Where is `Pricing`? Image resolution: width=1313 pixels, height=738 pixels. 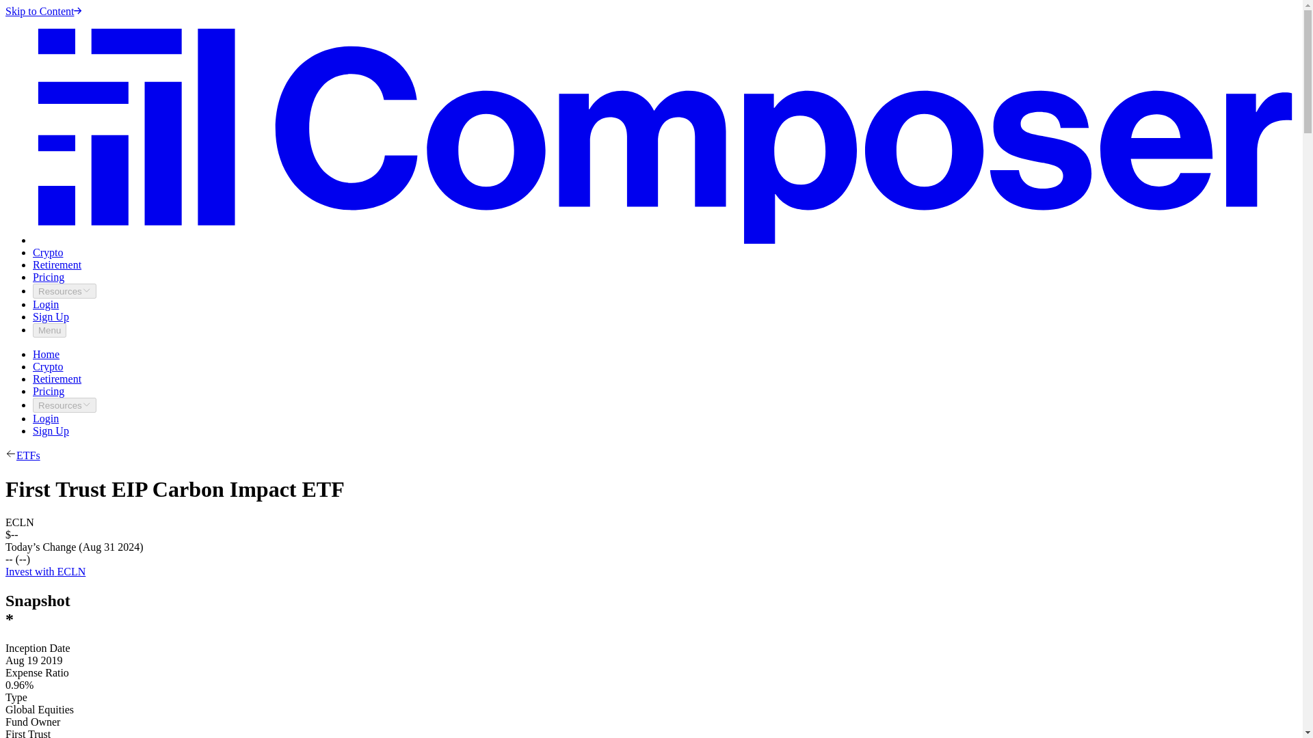 Pricing is located at coordinates (49, 277).